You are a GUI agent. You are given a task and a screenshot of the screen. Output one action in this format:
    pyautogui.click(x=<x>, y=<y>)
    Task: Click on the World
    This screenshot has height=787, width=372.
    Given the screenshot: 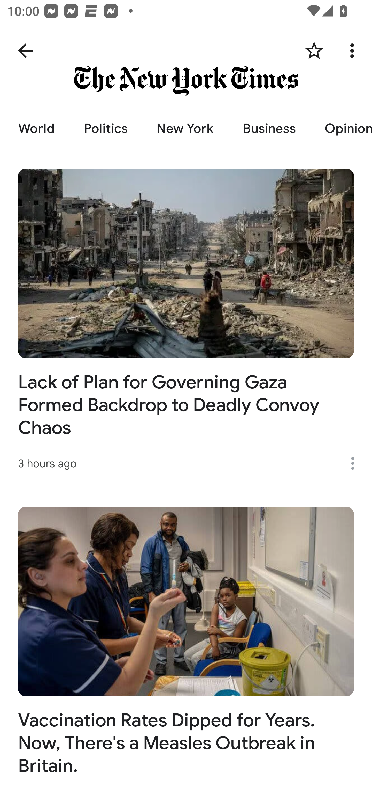 What is the action you would take?
    pyautogui.click(x=36, y=128)
    